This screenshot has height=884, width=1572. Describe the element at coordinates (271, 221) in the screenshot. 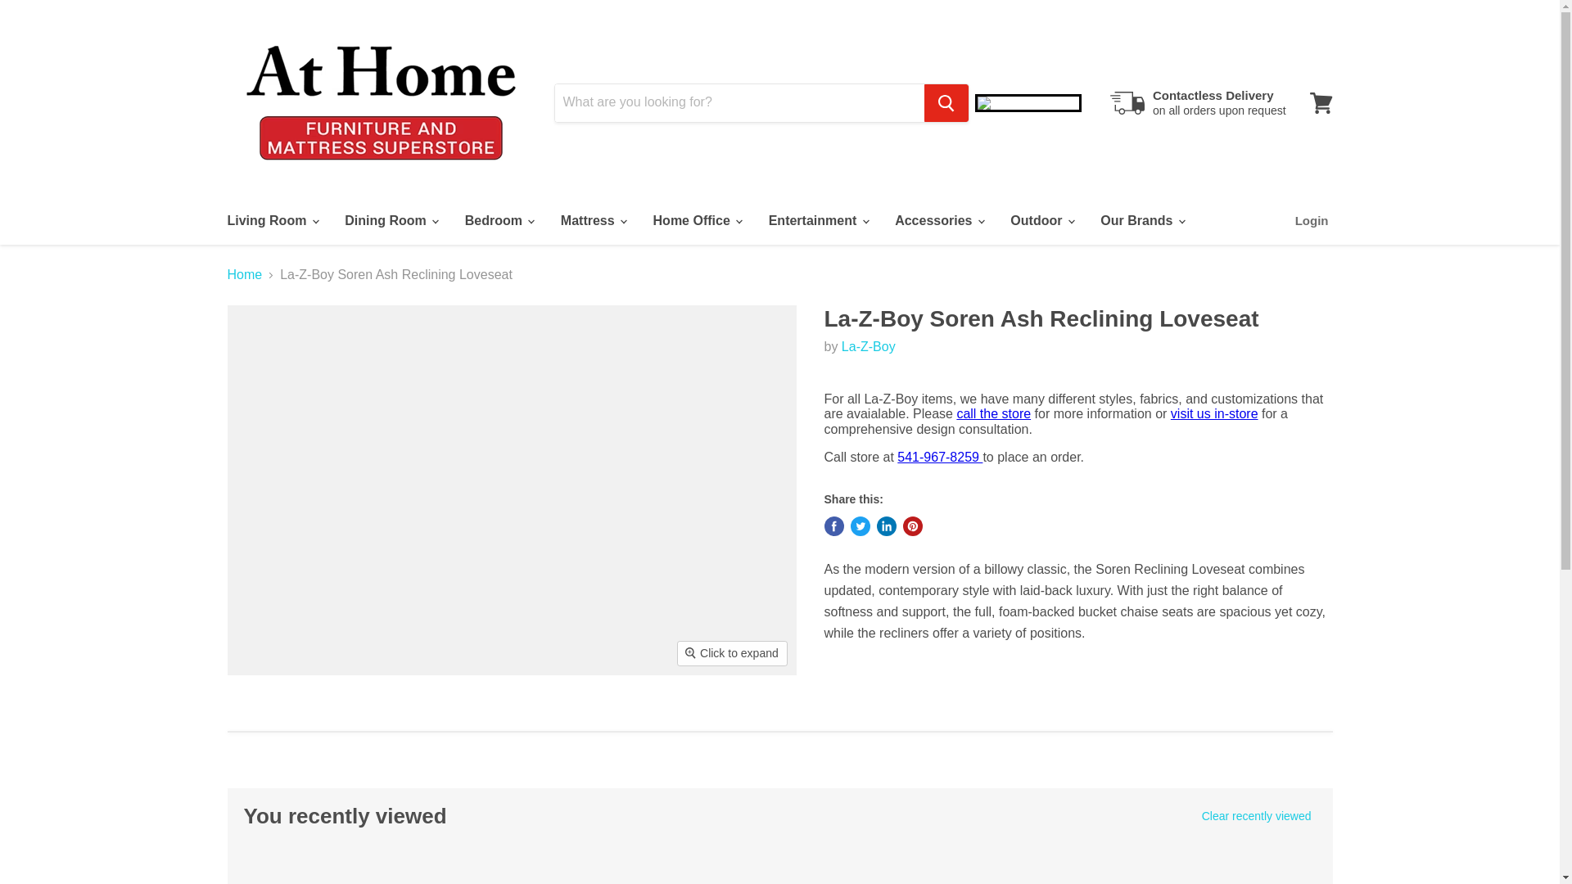

I see `Living Room` at that location.